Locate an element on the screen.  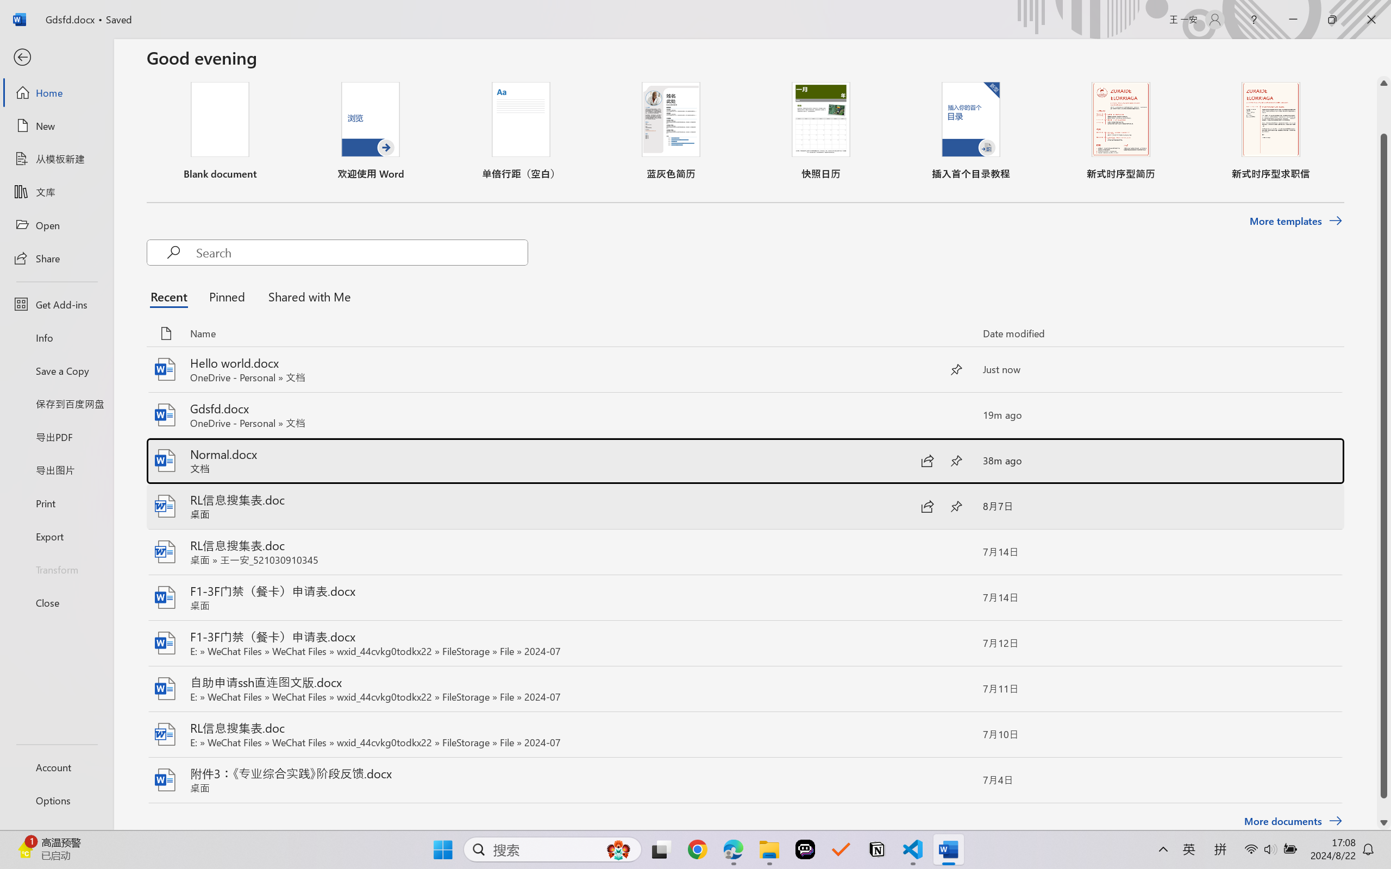
Page up is located at coordinates (1384, 112).